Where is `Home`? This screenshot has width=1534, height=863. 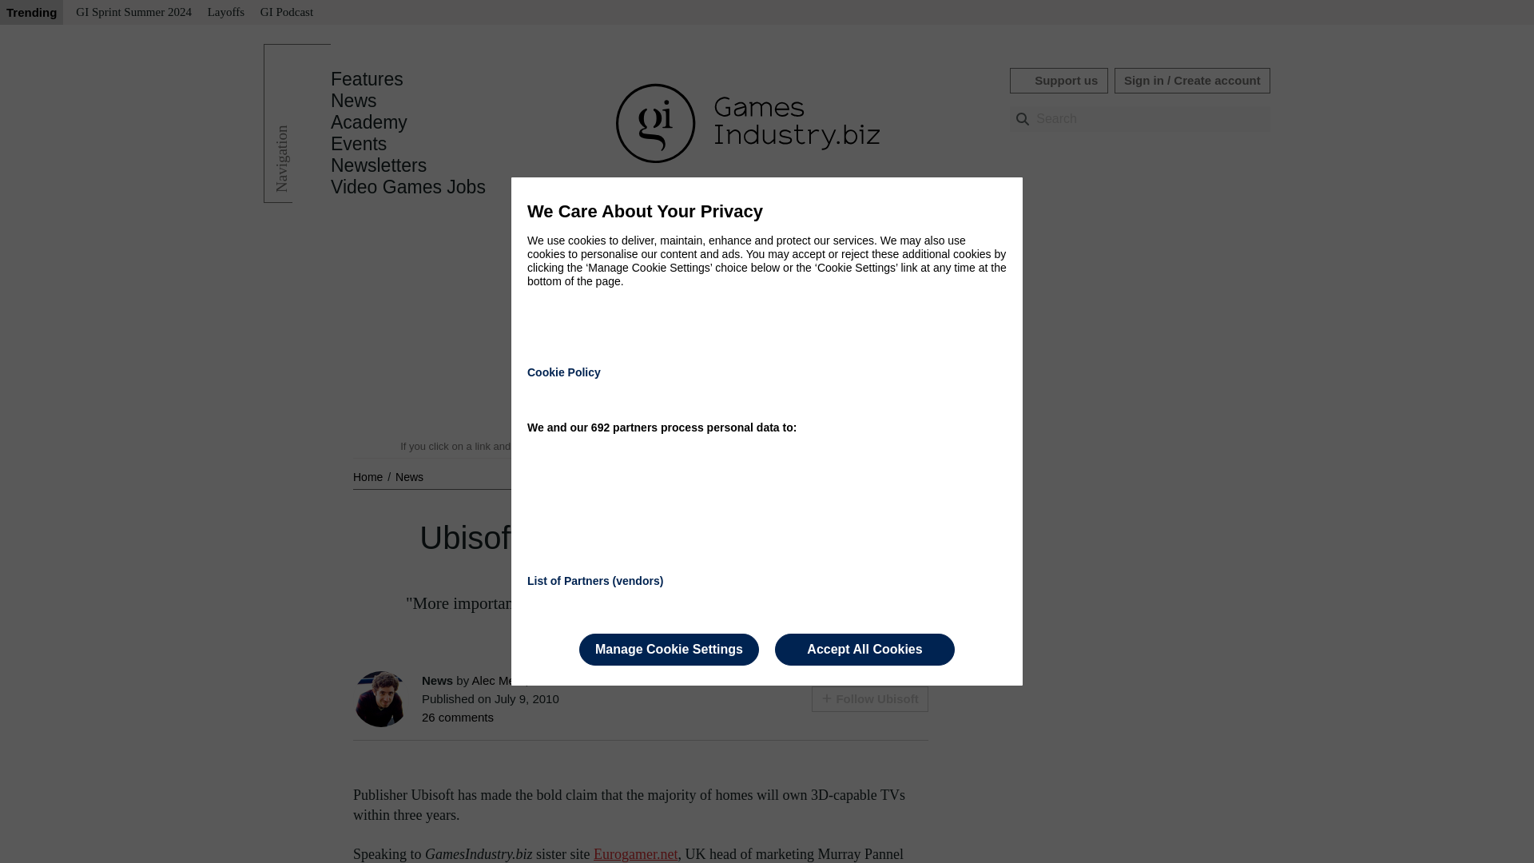 Home is located at coordinates (369, 476).